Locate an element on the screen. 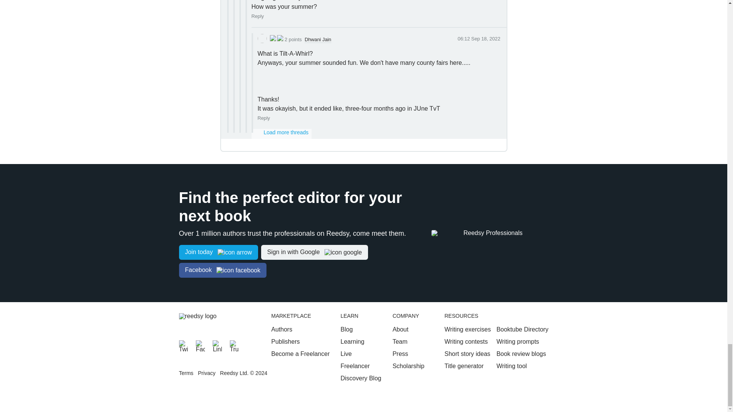 The height and width of the screenshot is (412, 733). Load more threads is located at coordinates (281, 134).